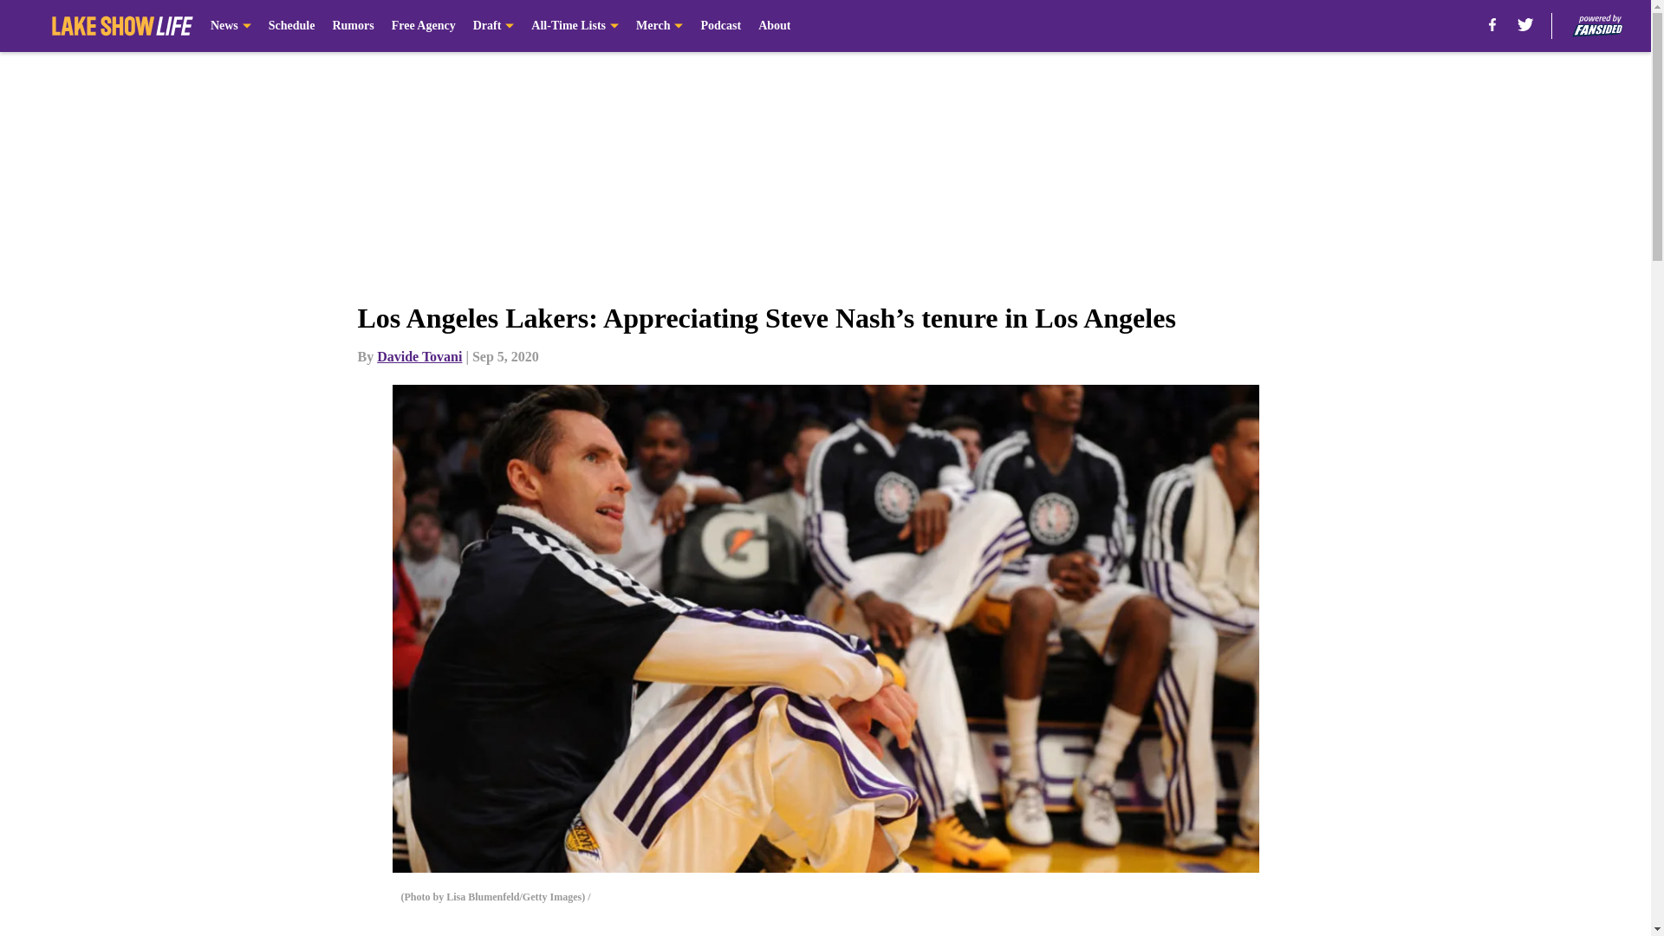  Describe the element at coordinates (720, 26) in the screenshot. I see `Podcast` at that location.